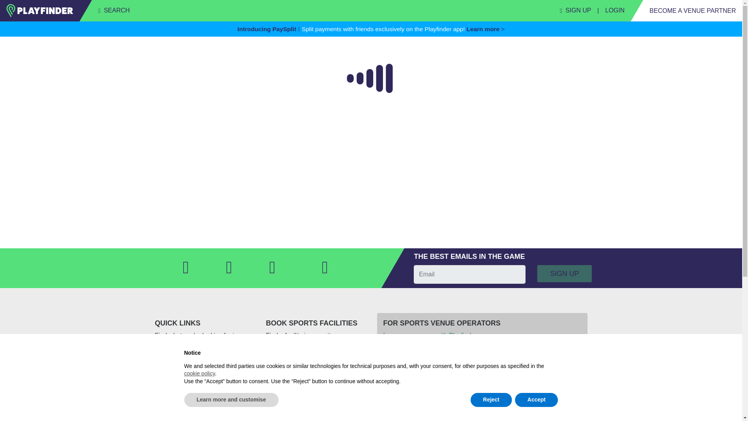  Describe the element at coordinates (316, 419) in the screenshot. I see `London` at that location.